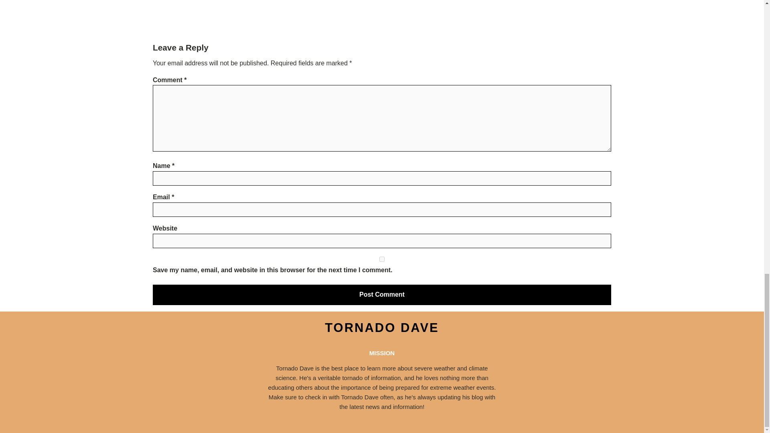 This screenshot has height=433, width=770. Describe the element at coordinates (382, 259) in the screenshot. I see `yes` at that location.